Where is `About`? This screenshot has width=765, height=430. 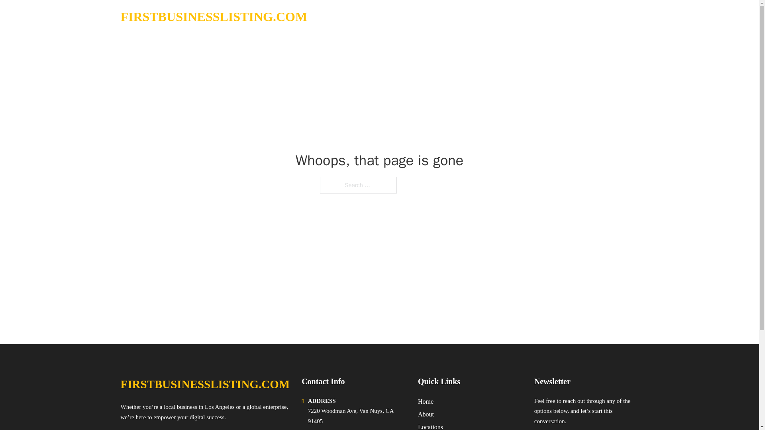 About is located at coordinates (426, 414).